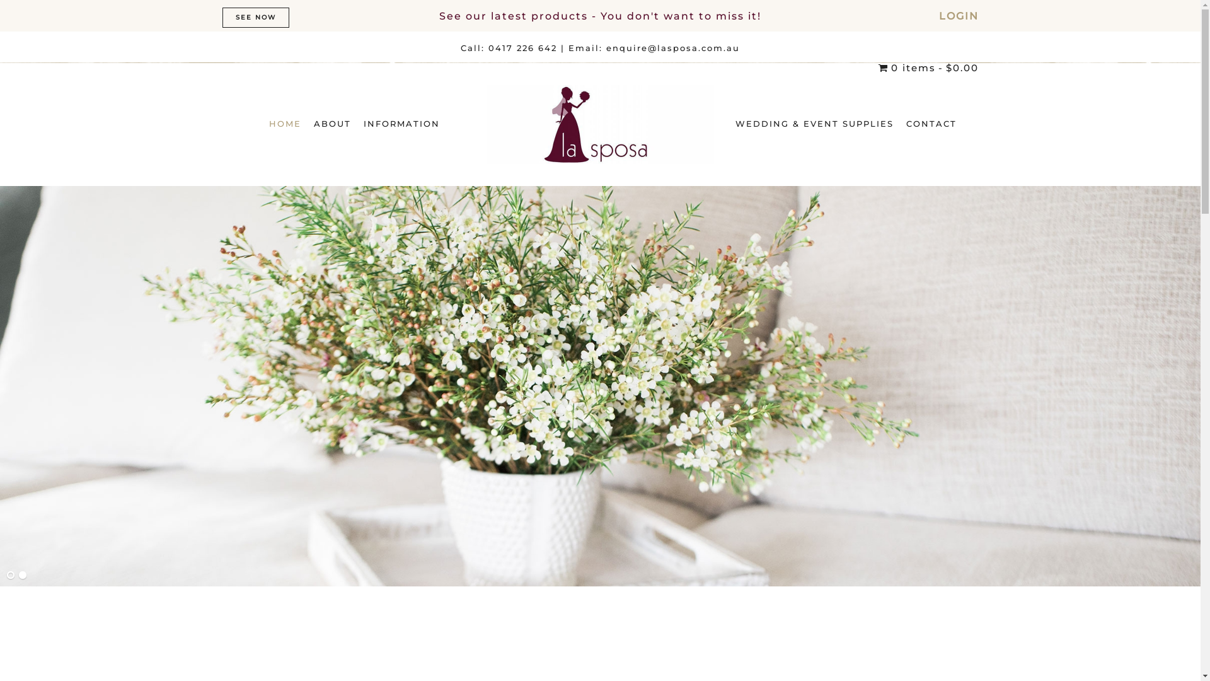  Describe the element at coordinates (814, 124) in the screenshot. I see `WEDDING & EVENT SUPPLIES` at that location.